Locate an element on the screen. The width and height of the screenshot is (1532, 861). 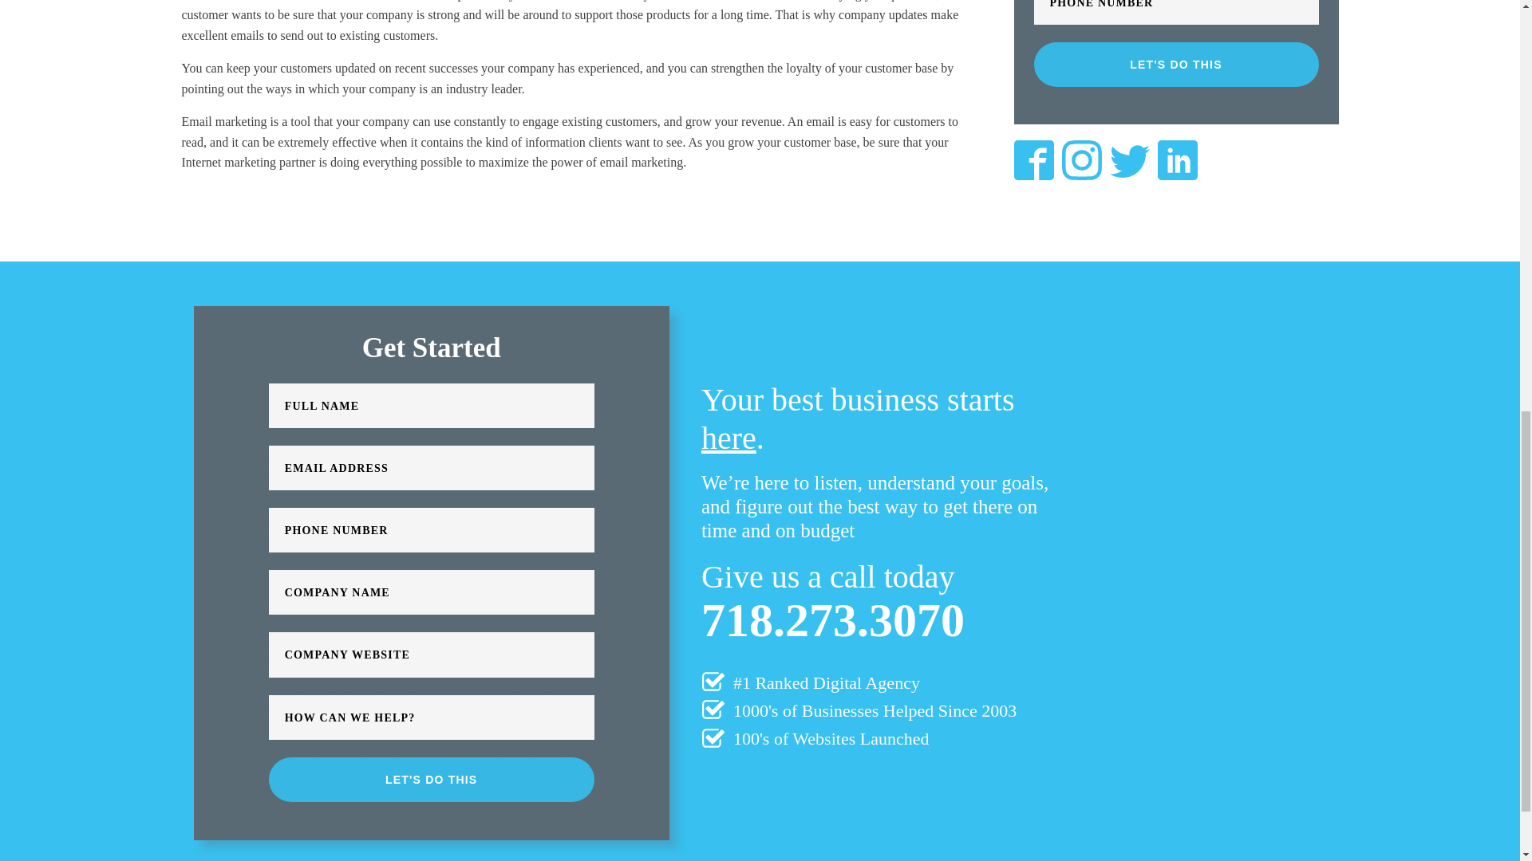
Let's Do This is located at coordinates (1176, 64).